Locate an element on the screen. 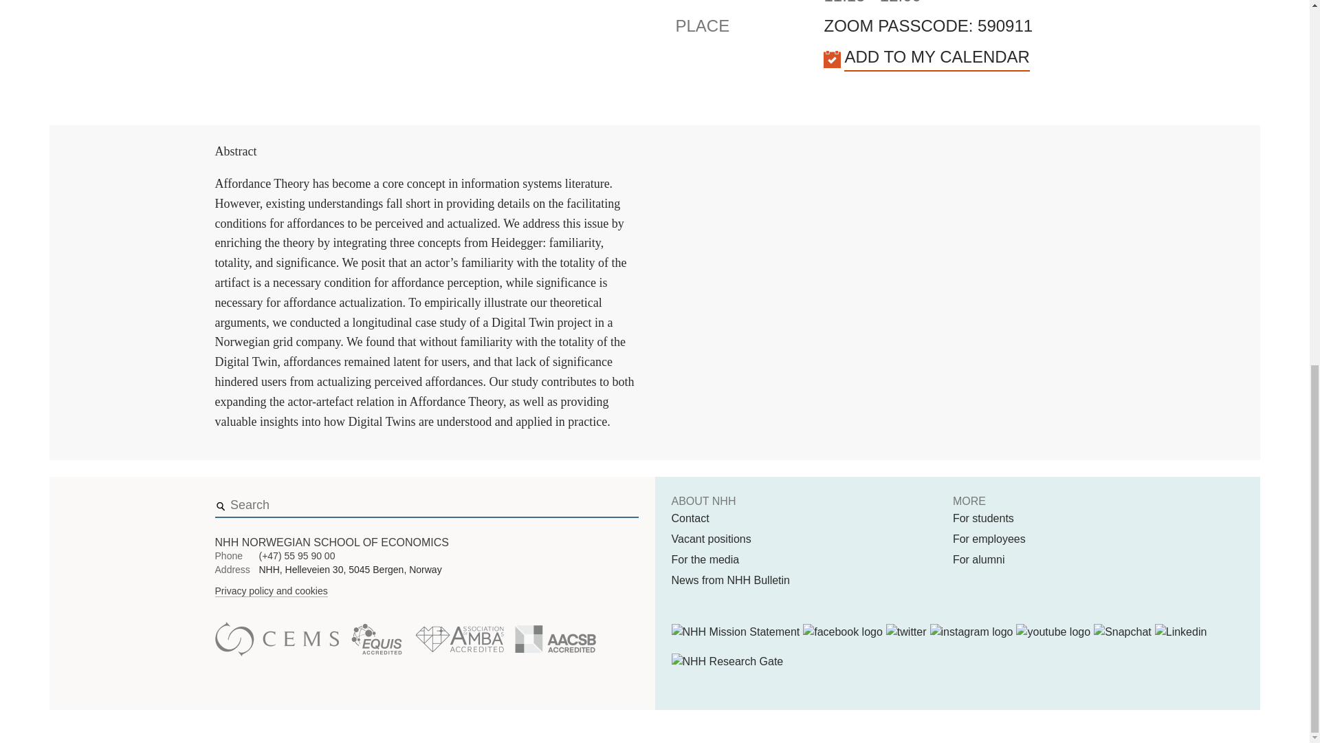 Image resolution: width=1320 pixels, height=743 pixels. News from NHH Bulletin is located at coordinates (730, 581).